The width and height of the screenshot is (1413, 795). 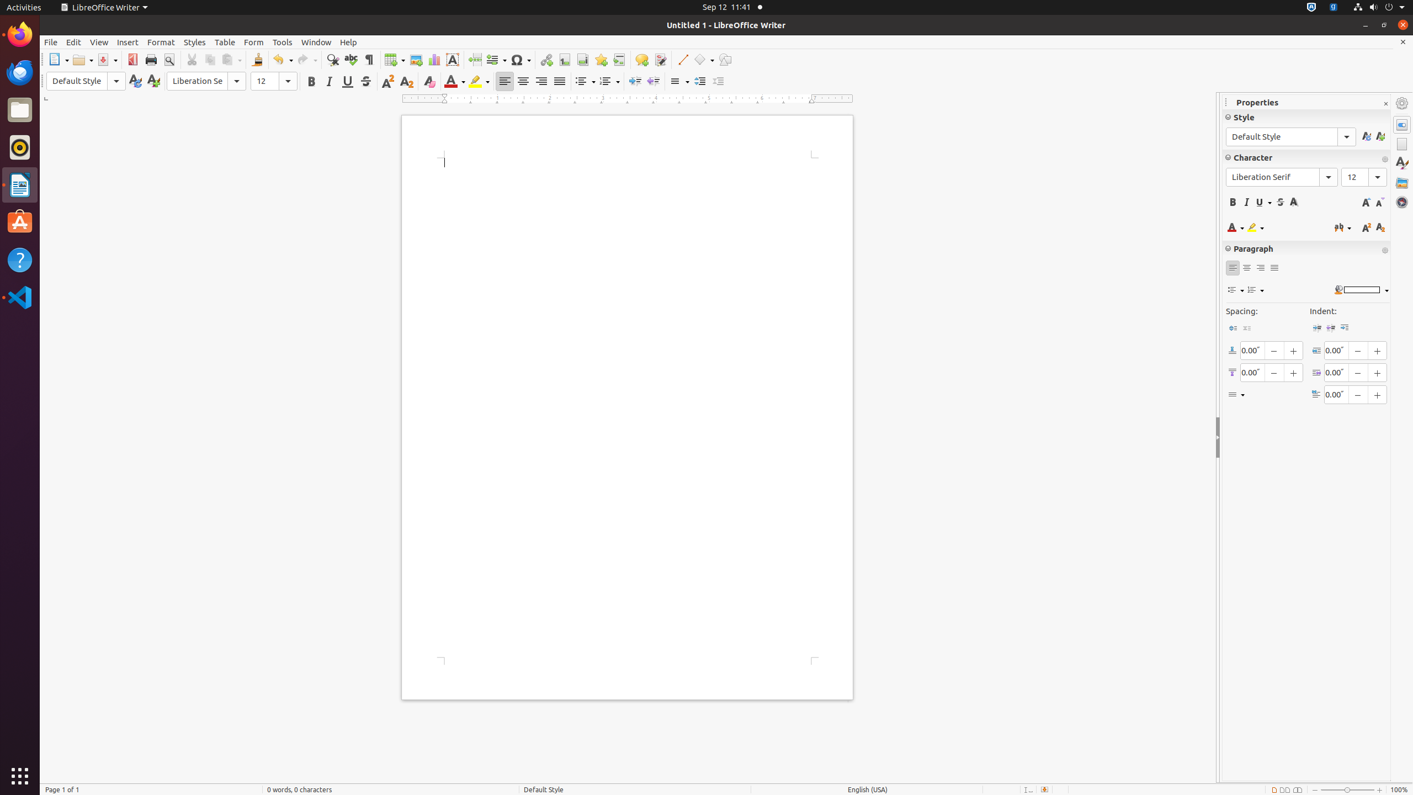 What do you see at coordinates (104, 8) in the screenshot?
I see `LibreOffice Writer` at bounding box center [104, 8].